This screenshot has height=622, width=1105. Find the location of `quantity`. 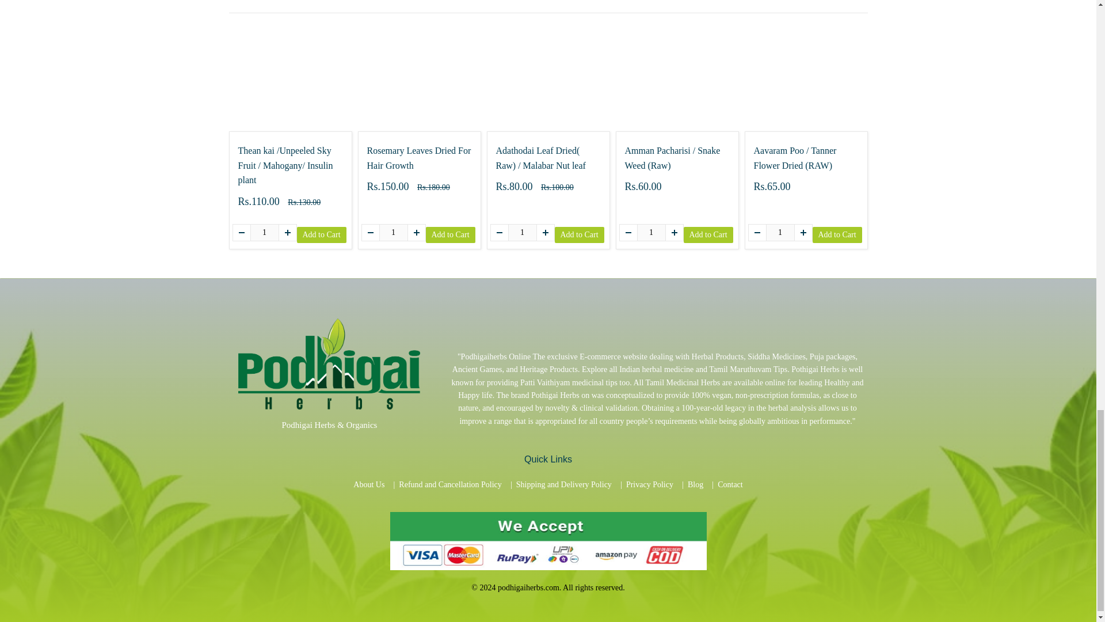

quantity is located at coordinates (650, 232).